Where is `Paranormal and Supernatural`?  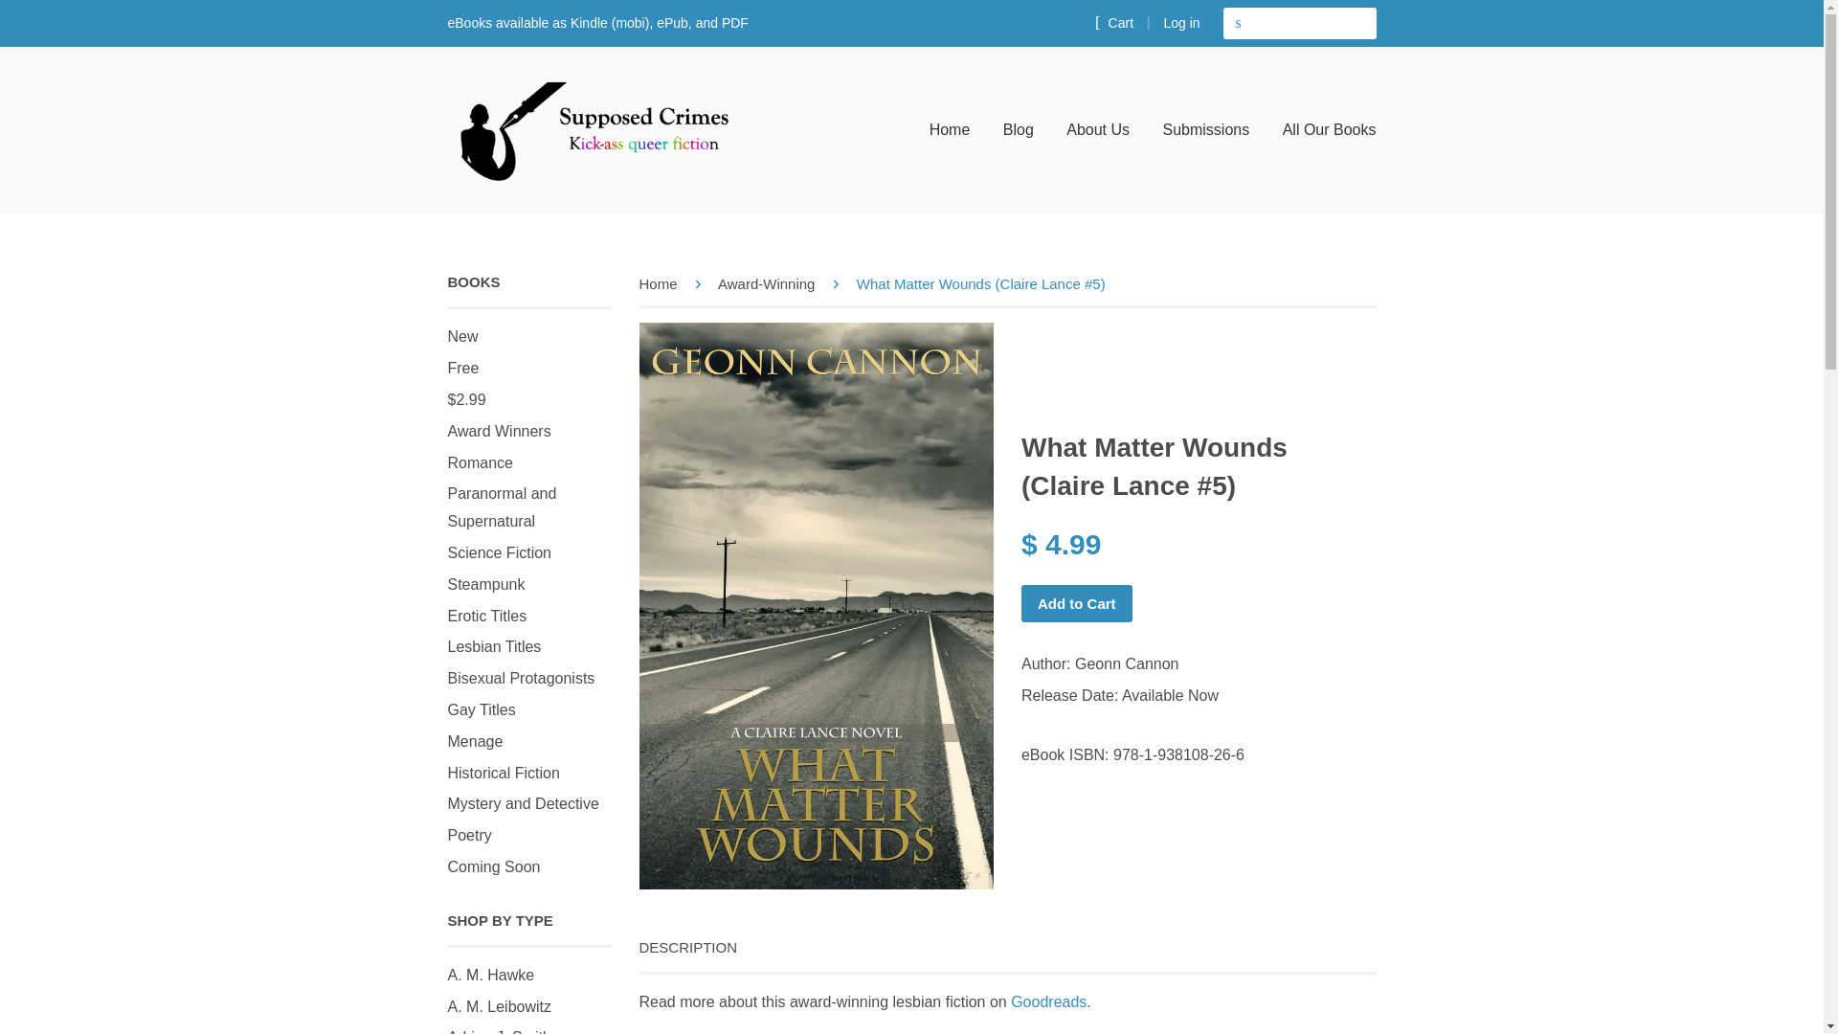 Paranormal and Supernatural is located at coordinates (502, 506).